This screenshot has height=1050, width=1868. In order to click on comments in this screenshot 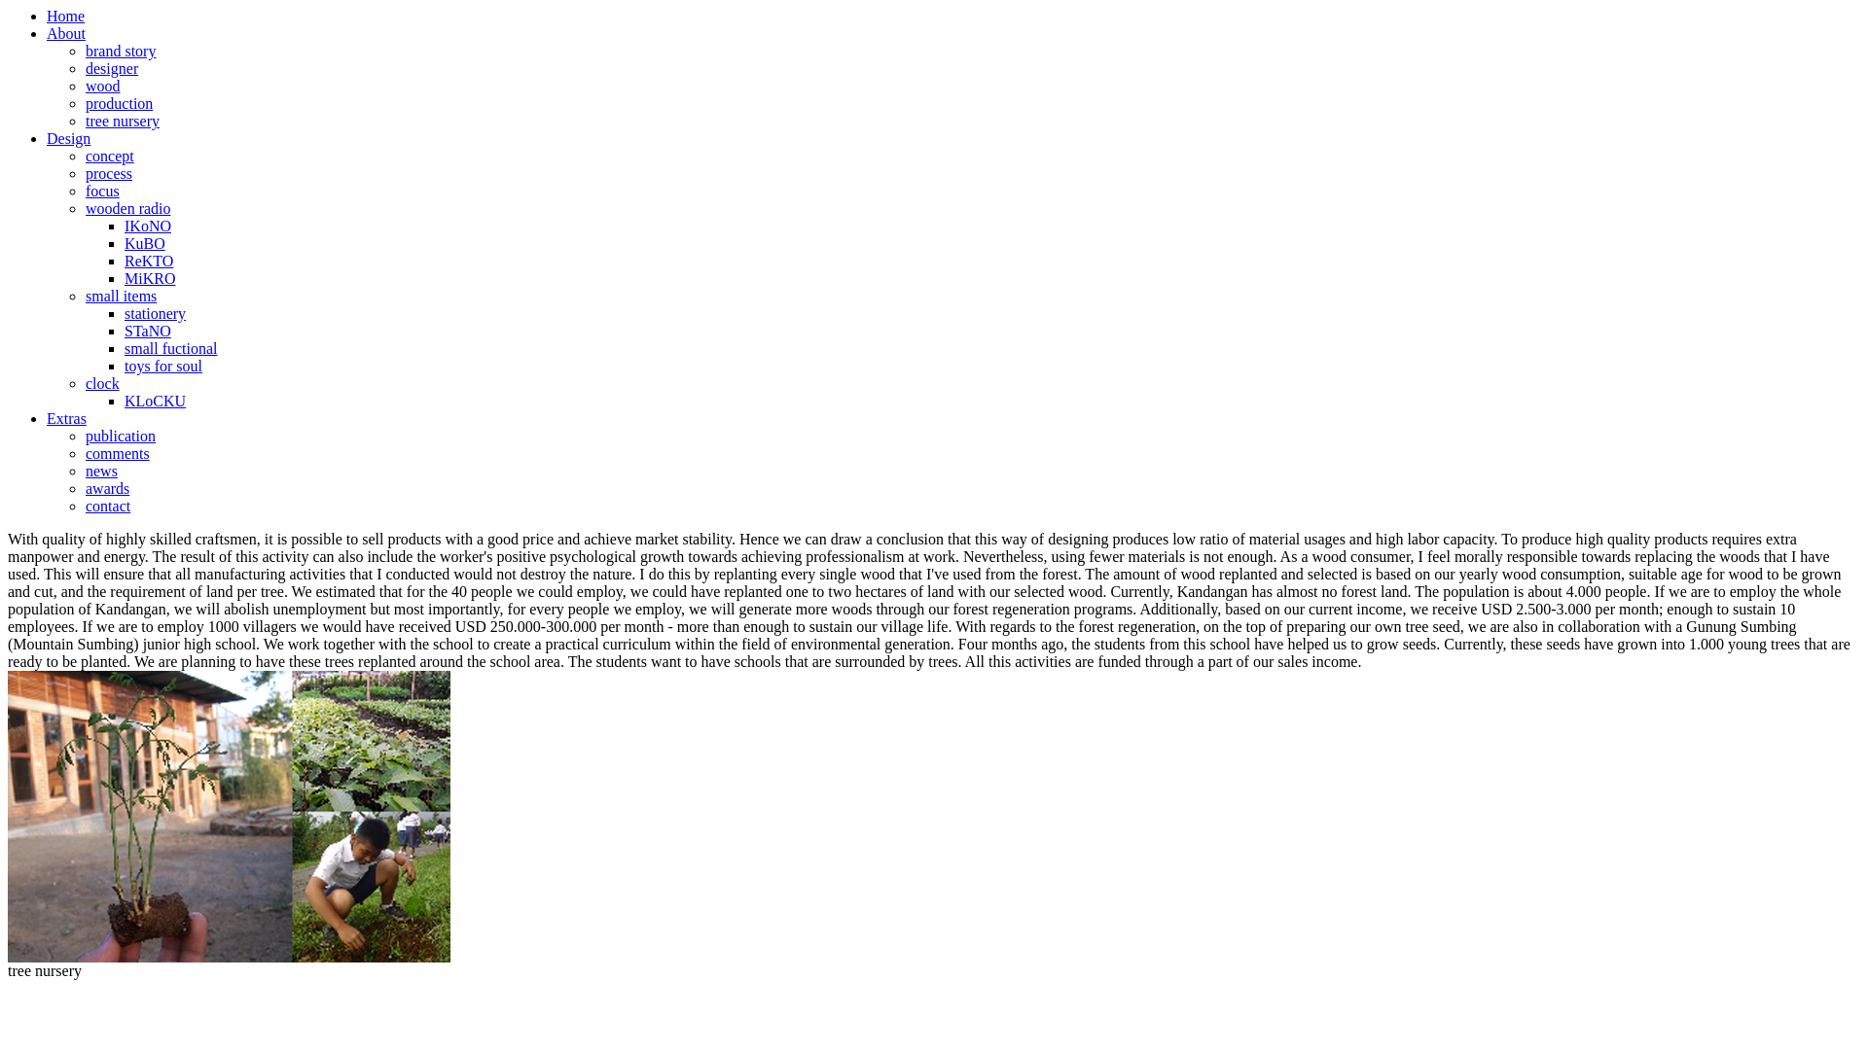, I will do `click(117, 453)`.